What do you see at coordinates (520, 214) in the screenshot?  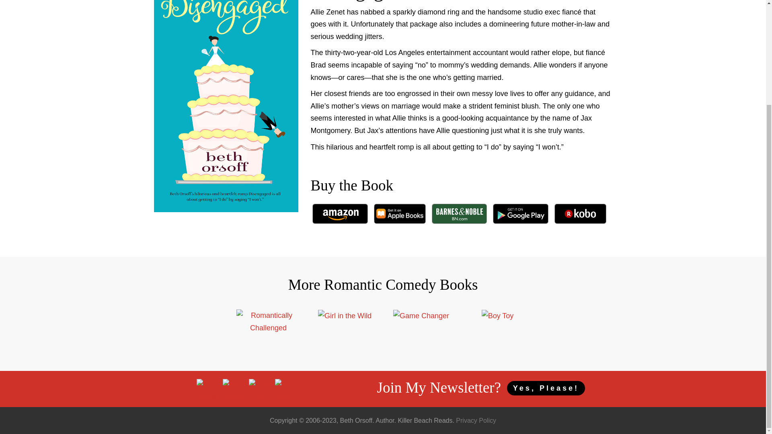 I see `googleplay` at bounding box center [520, 214].